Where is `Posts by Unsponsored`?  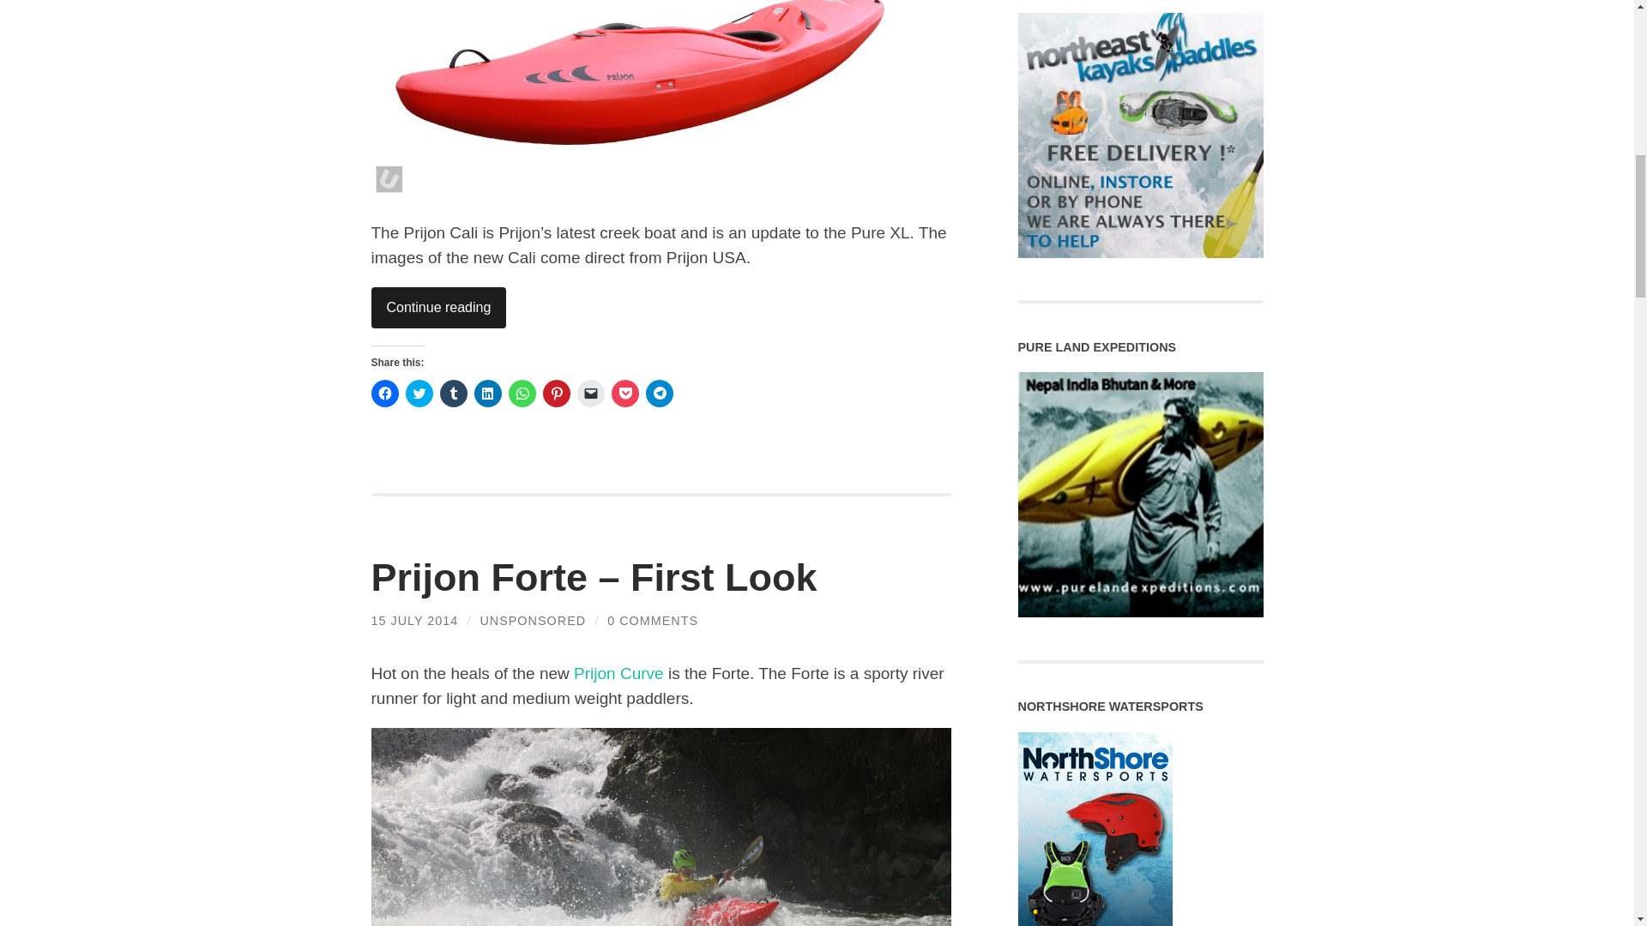 Posts by Unsponsored is located at coordinates (532, 621).